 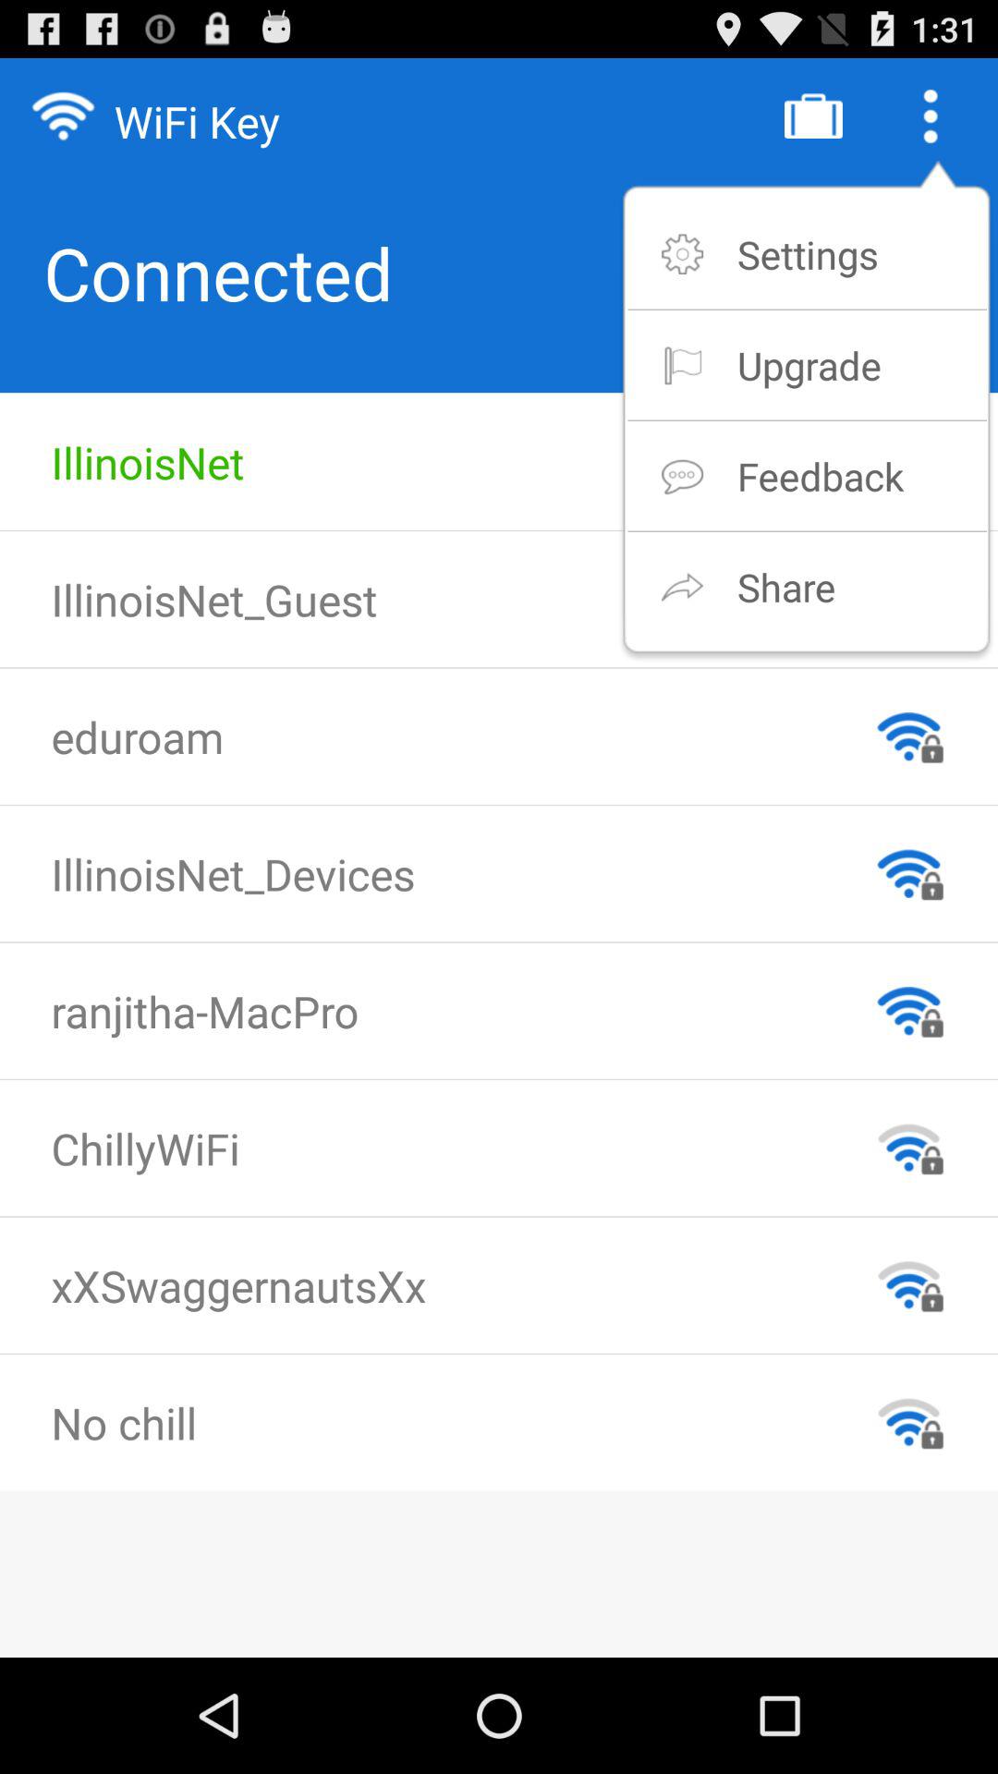 What do you see at coordinates (785, 586) in the screenshot?
I see `turn on the icon below feedback` at bounding box center [785, 586].